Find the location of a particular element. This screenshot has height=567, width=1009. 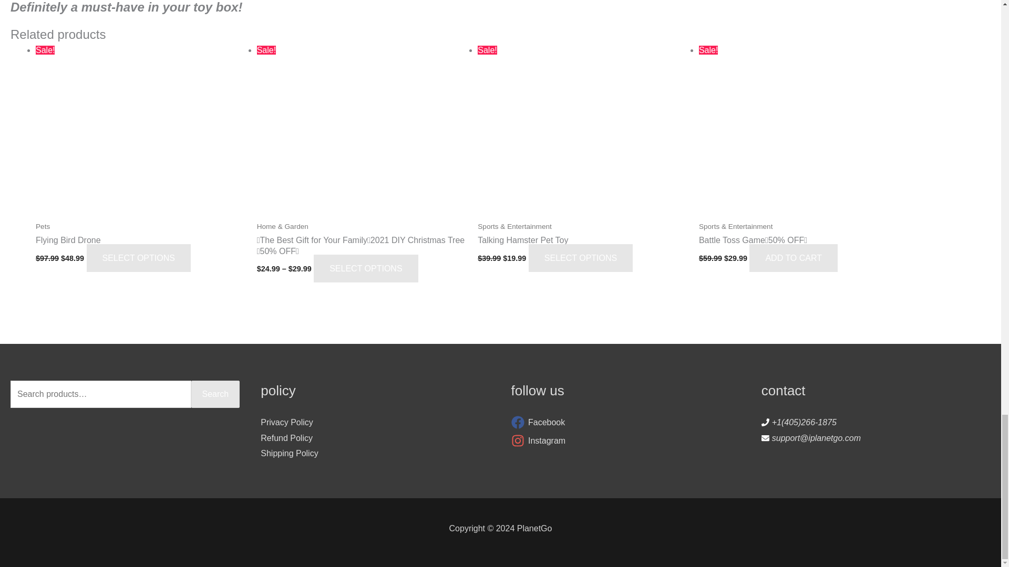

SELECT OPTIONS is located at coordinates (139, 258).